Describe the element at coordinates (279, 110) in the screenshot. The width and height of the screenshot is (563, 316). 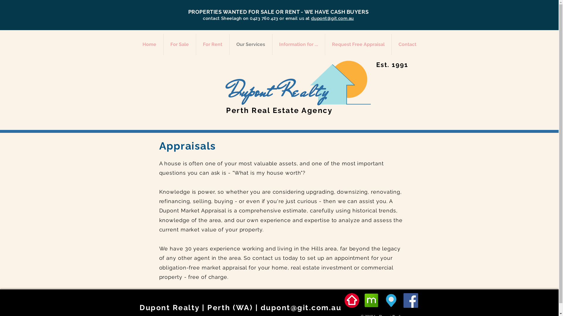
I see `Perth Real Estate Agency` at that location.